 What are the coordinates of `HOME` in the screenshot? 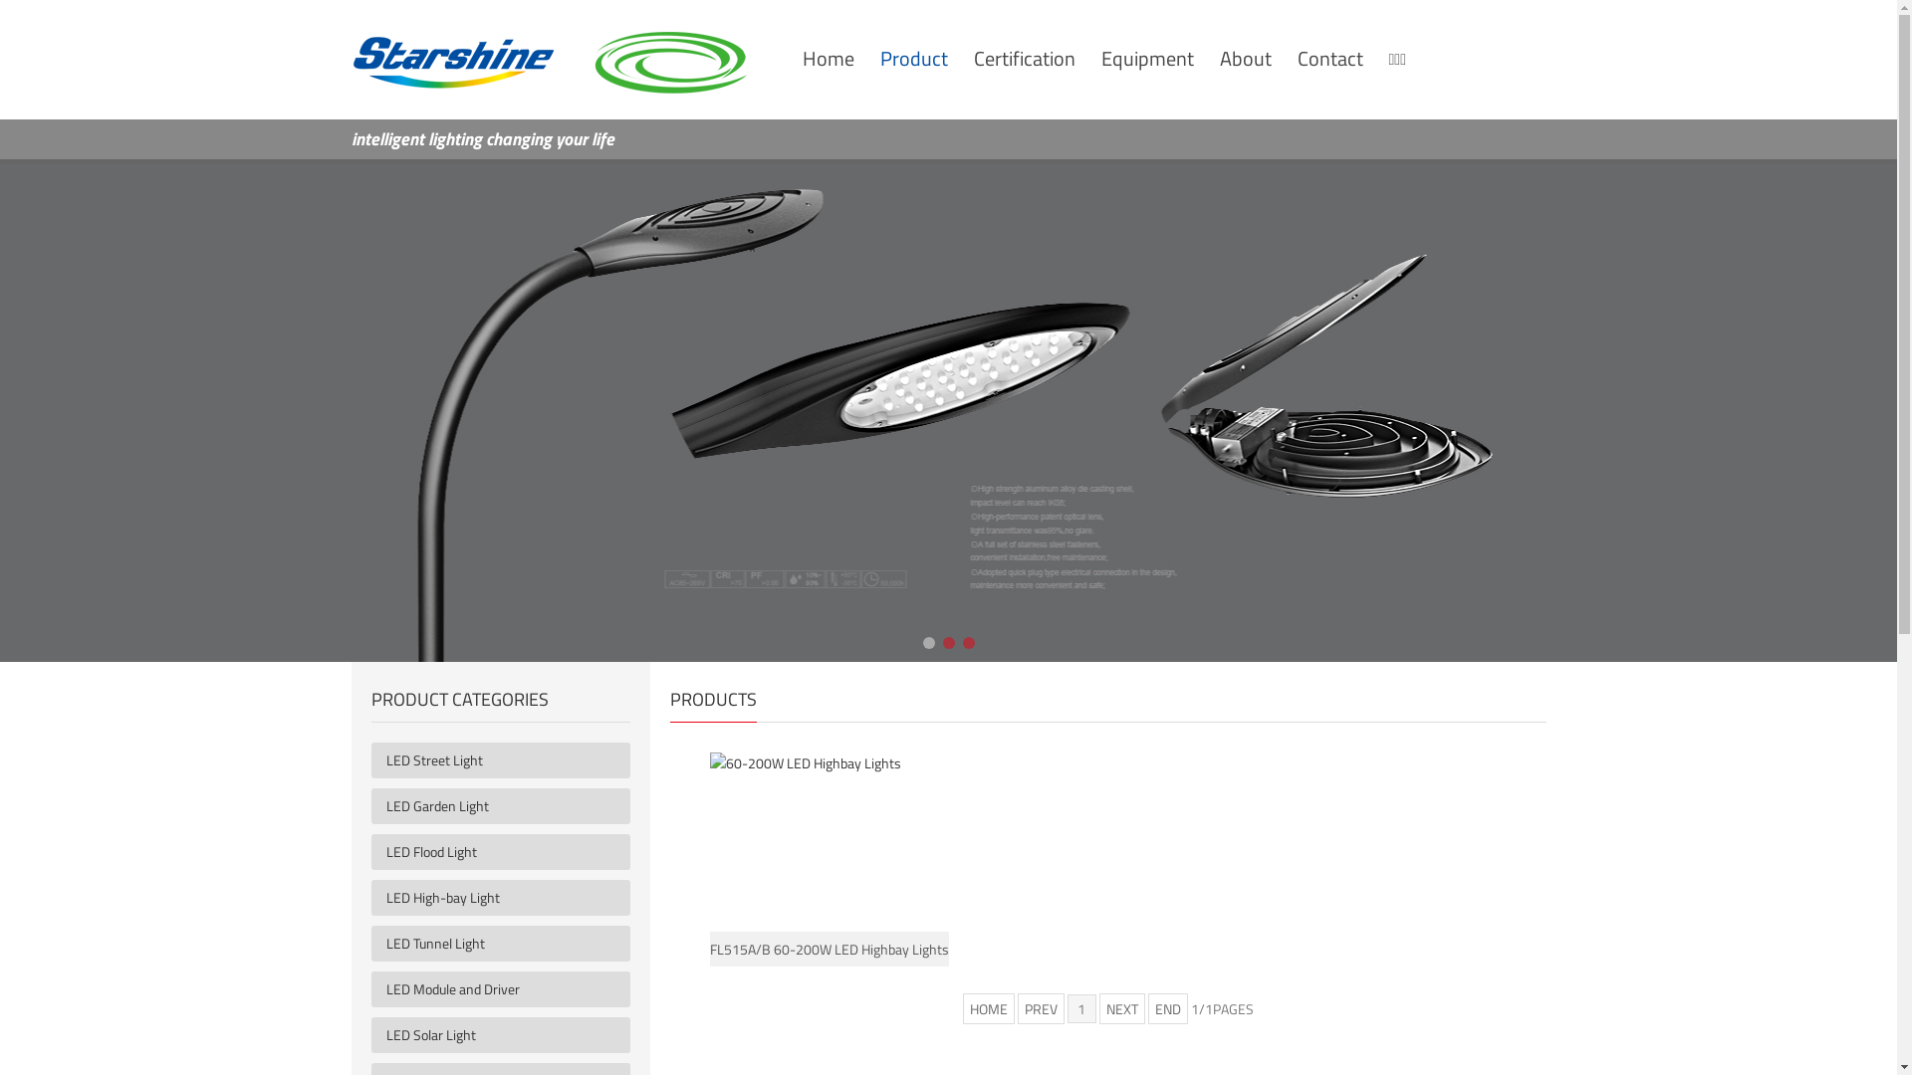 It's located at (988, 1009).